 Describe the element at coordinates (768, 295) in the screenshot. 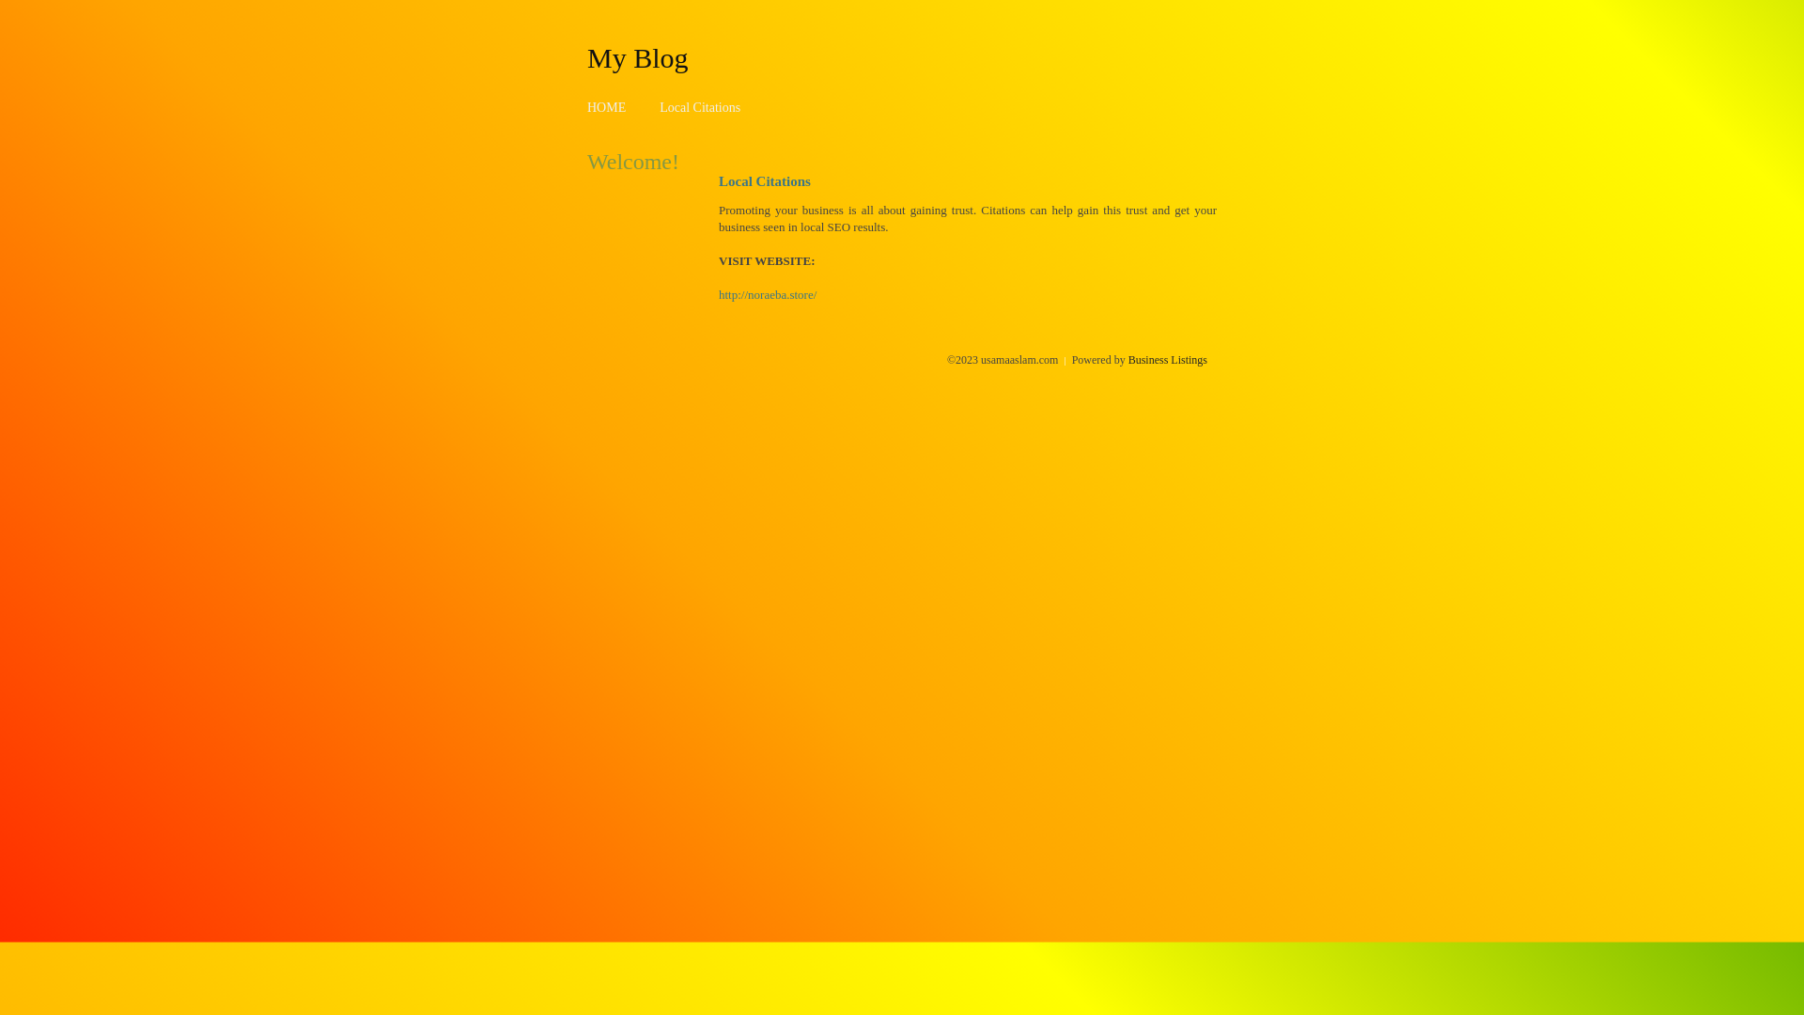

I see `http://noraeba.store/` at that location.